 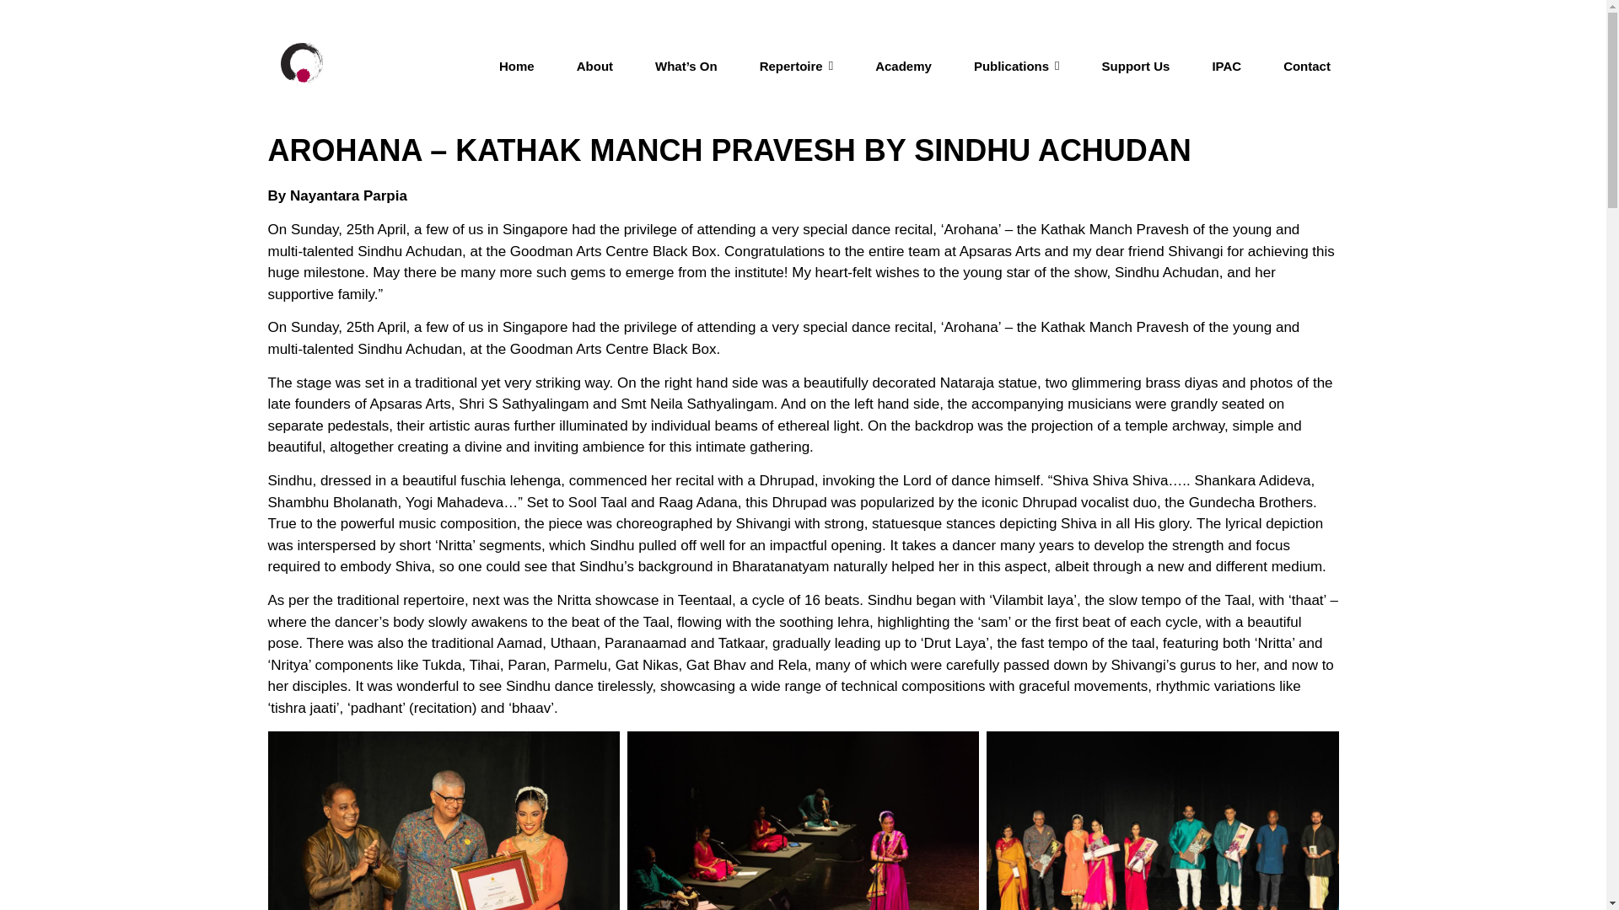 What do you see at coordinates (1017, 66) in the screenshot?
I see `Publications` at bounding box center [1017, 66].